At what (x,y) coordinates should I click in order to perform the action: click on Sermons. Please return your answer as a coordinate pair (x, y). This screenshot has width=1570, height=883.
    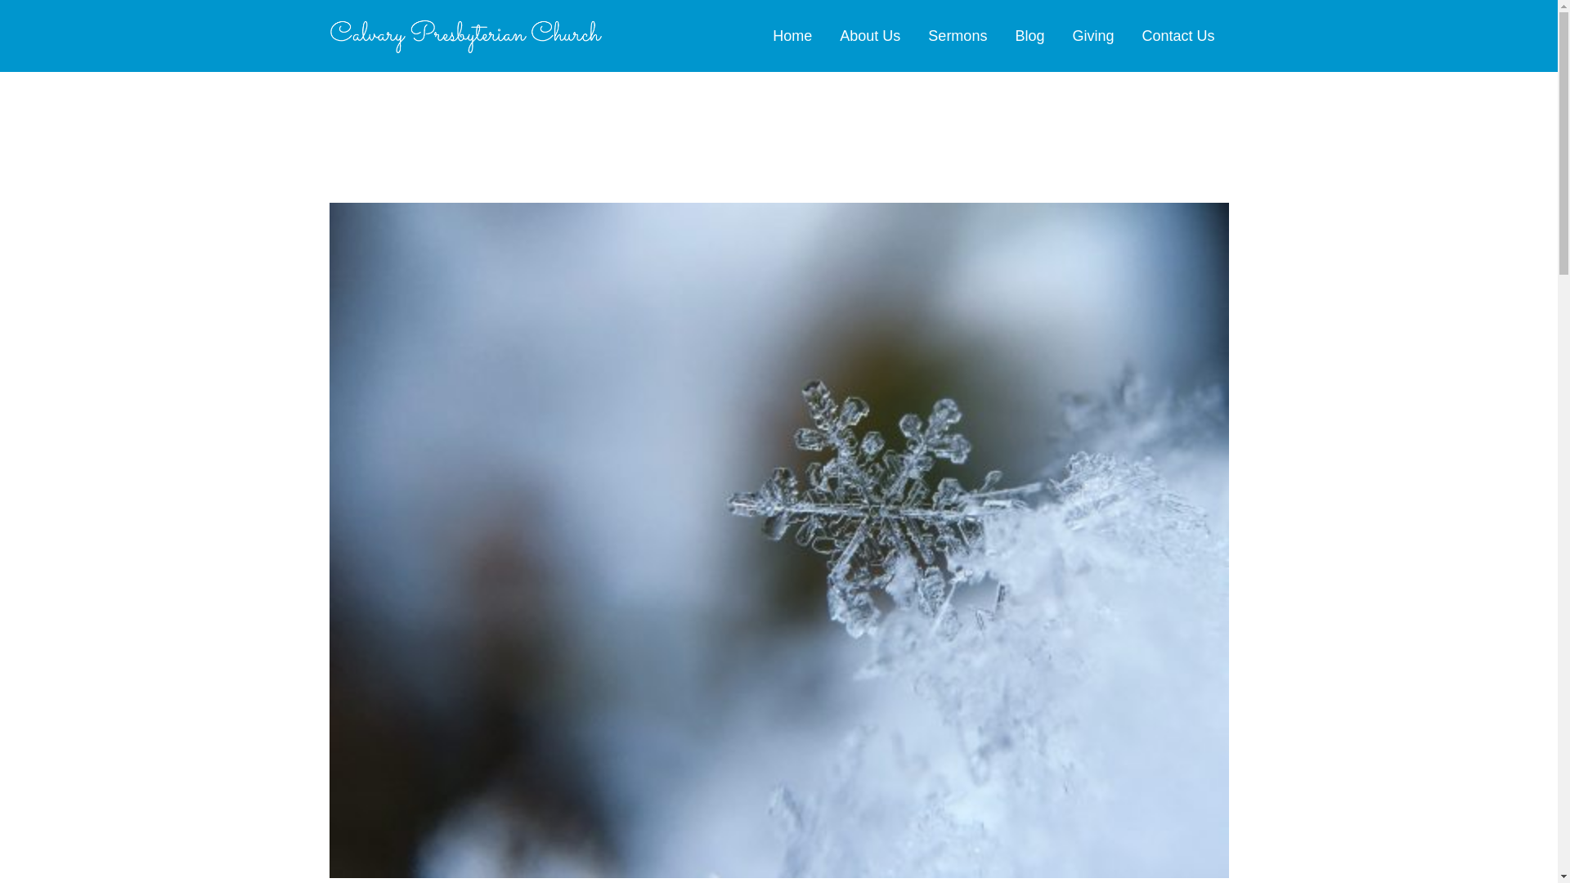
    Looking at the image, I should click on (957, 36).